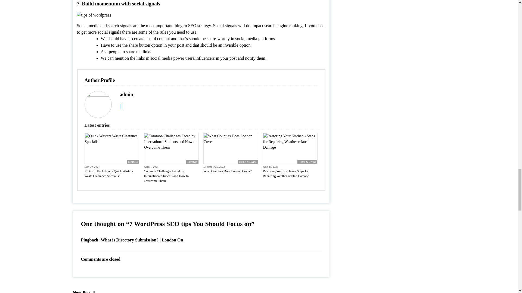  I want to click on Lifestyle, so click(192, 161).